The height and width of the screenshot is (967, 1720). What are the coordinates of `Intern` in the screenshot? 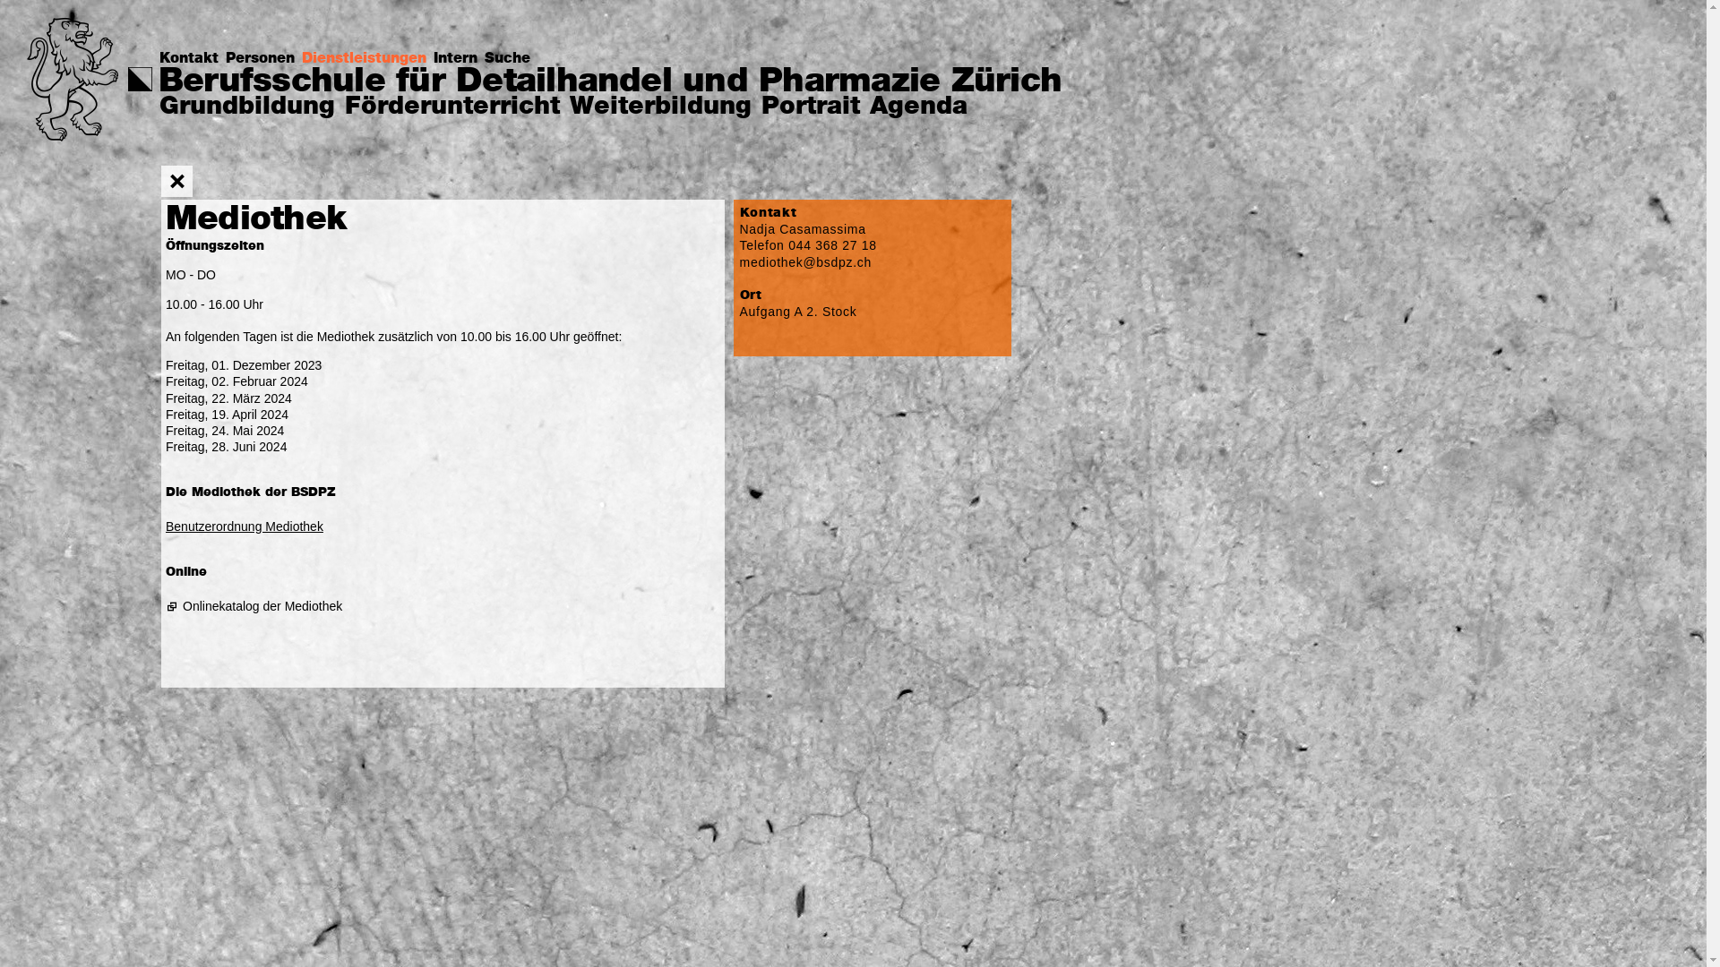 It's located at (459, 59).